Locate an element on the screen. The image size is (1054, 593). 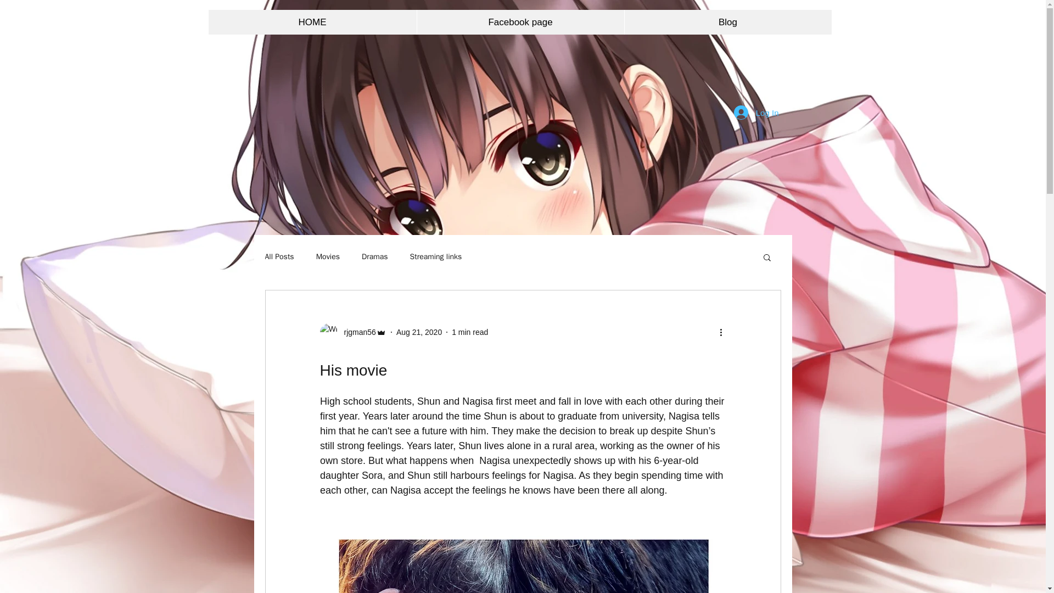
Facebook page is located at coordinates (520, 22).